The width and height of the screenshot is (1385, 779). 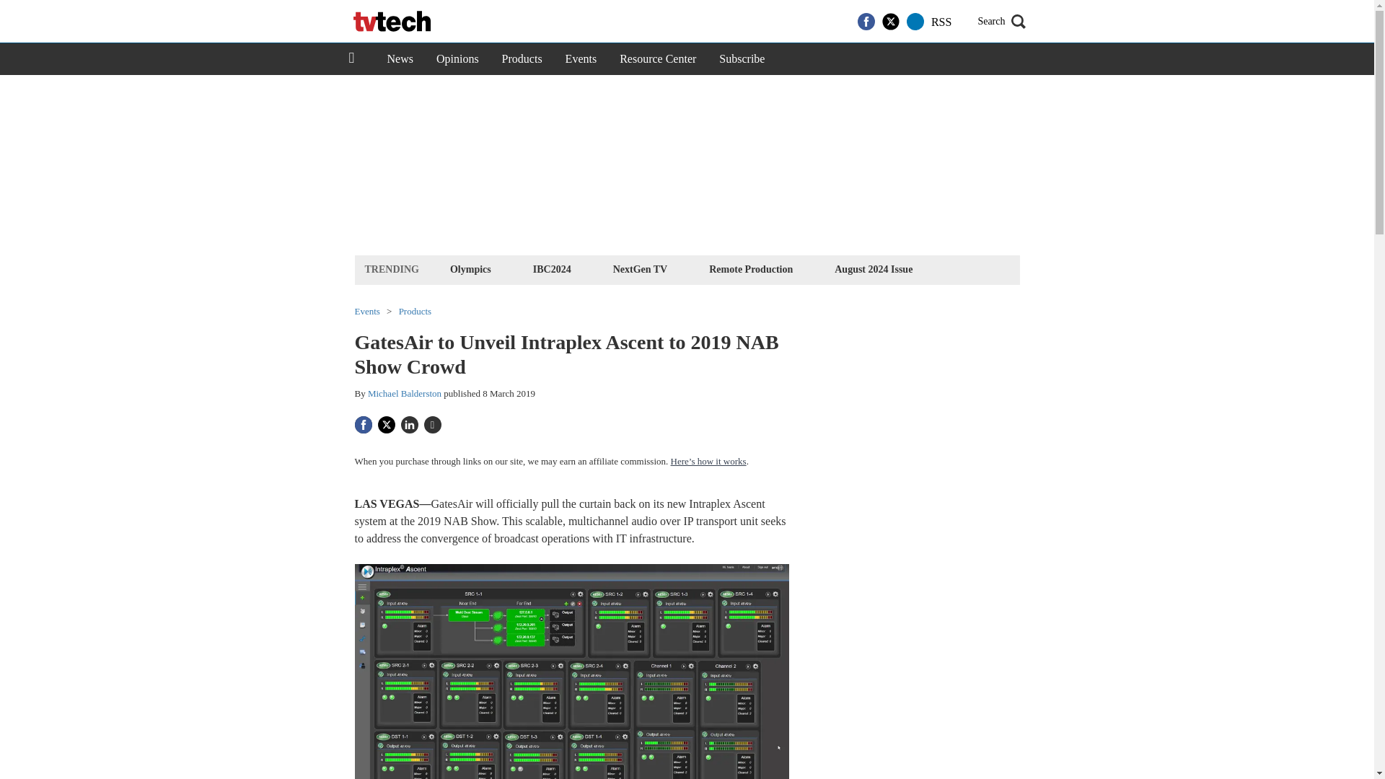 I want to click on Olympics, so click(x=470, y=268).